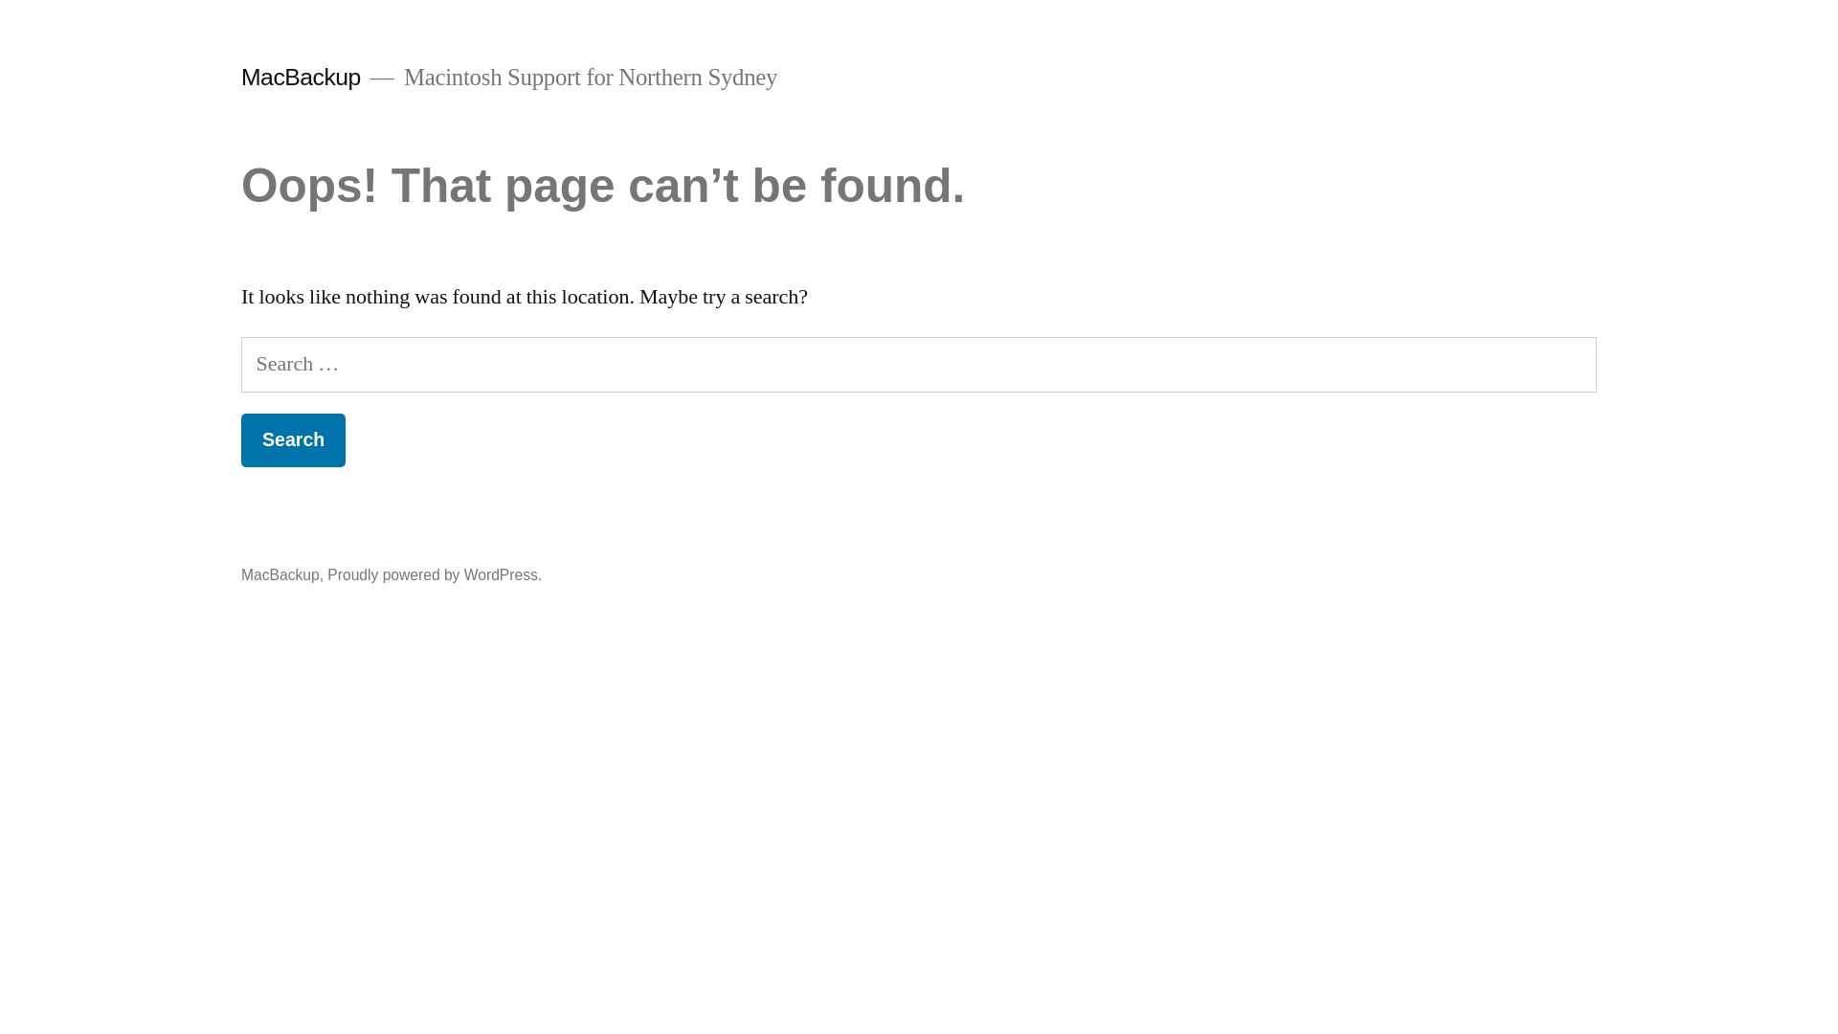 The image size is (1838, 1034). What do you see at coordinates (280, 574) in the screenshot?
I see `MacBackup` at bounding box center [280, 574].